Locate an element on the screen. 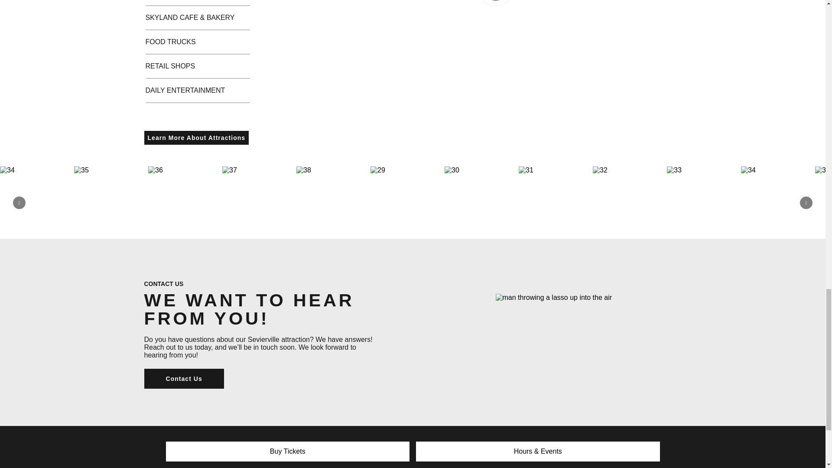  Contact Us is located at coordinates (184, 379).